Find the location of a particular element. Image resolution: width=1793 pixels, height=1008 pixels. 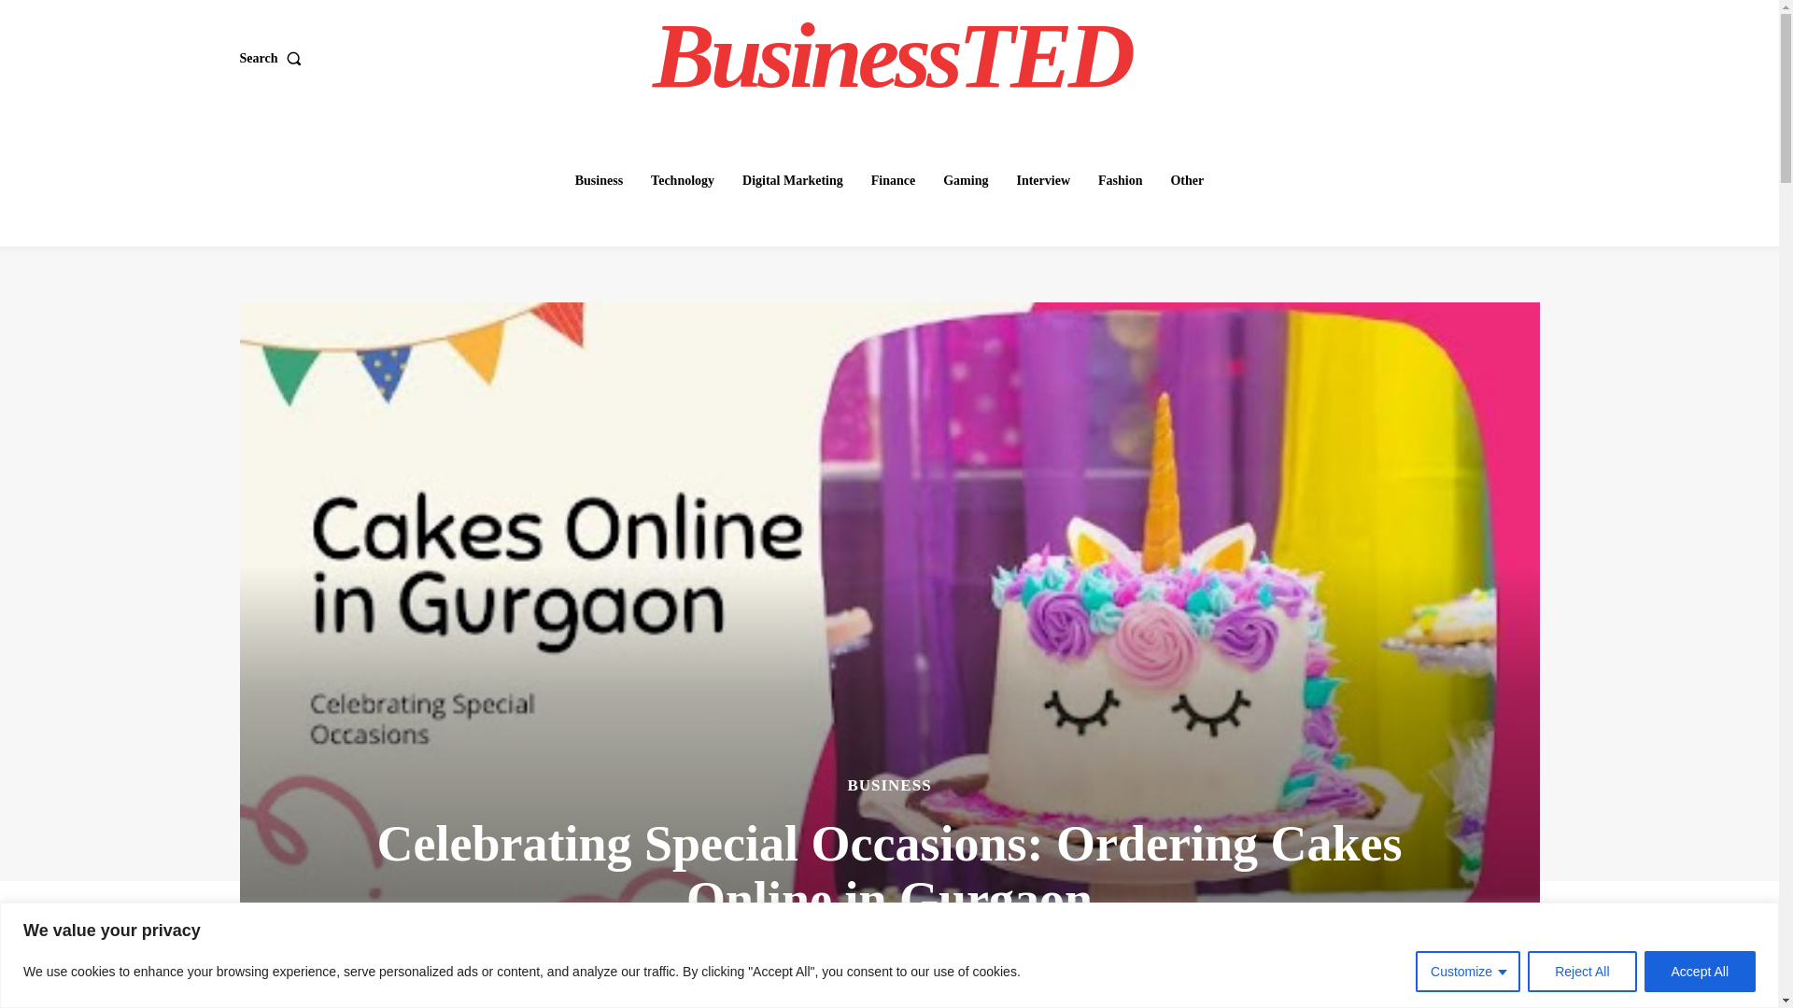

Customize is located at coordinates (1468, 971).